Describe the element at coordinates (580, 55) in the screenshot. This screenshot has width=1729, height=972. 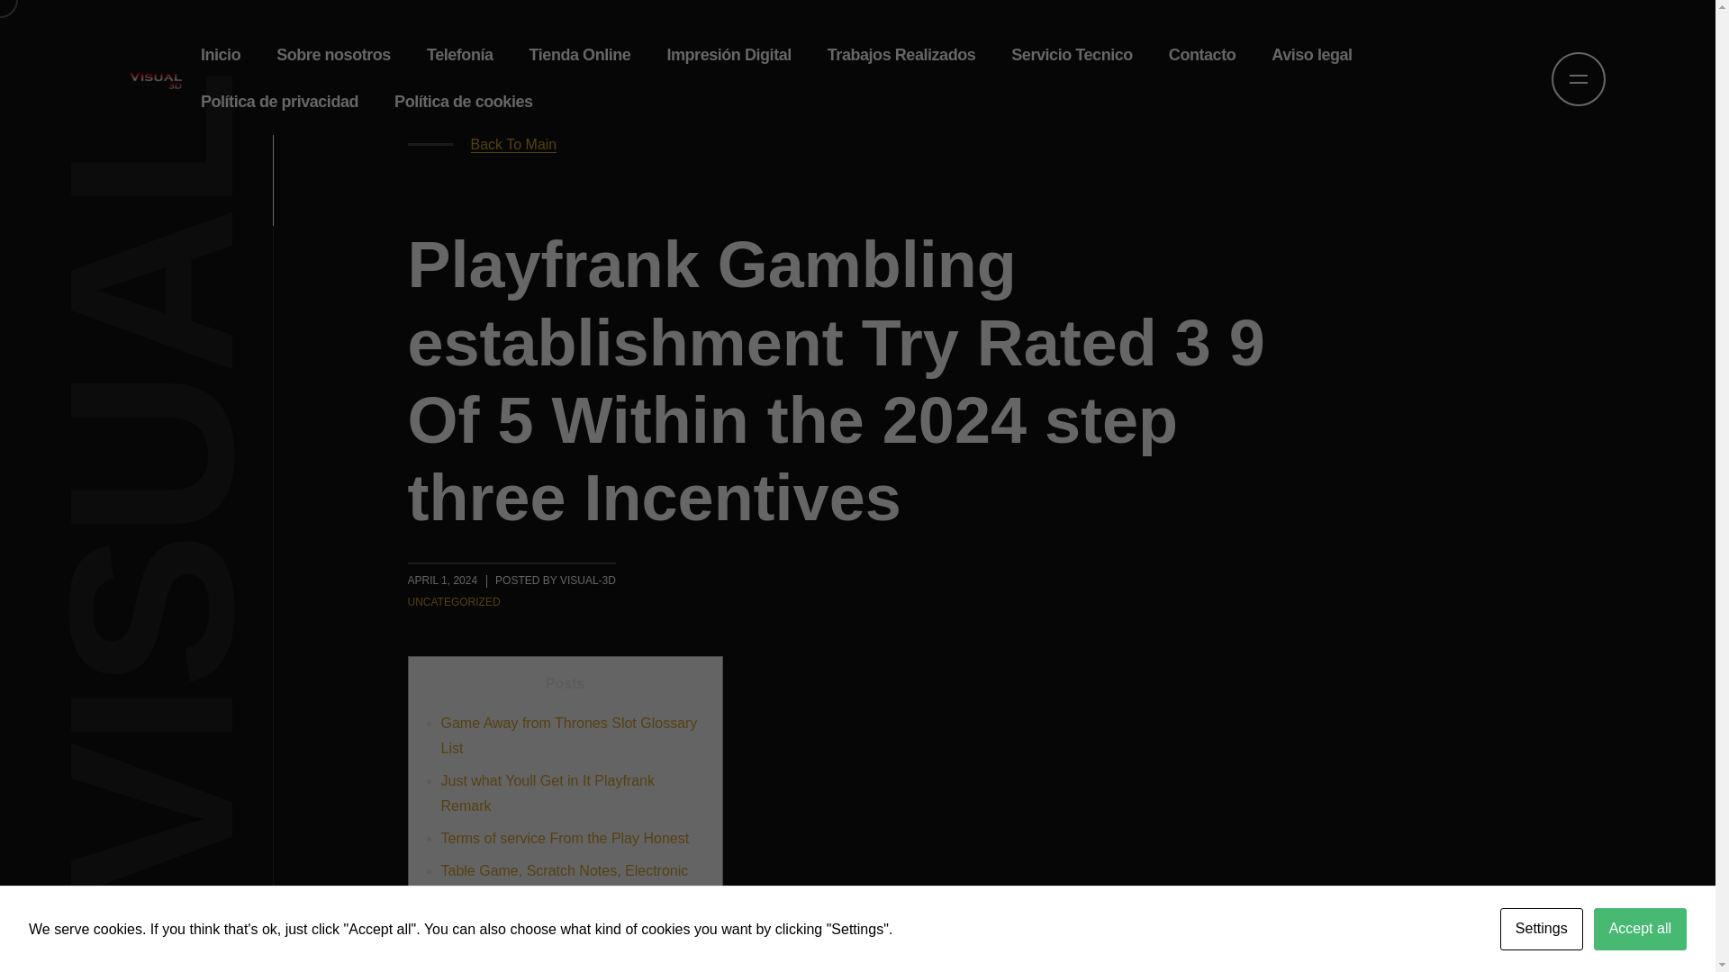
I see `Tienda Online` at that location.